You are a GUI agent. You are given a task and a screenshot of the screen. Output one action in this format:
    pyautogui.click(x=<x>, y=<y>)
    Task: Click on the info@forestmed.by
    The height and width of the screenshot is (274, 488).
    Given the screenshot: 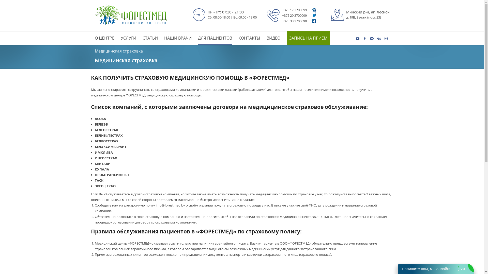 What is the action you would take?
    pyautogui.click(x=170, y=205)
    